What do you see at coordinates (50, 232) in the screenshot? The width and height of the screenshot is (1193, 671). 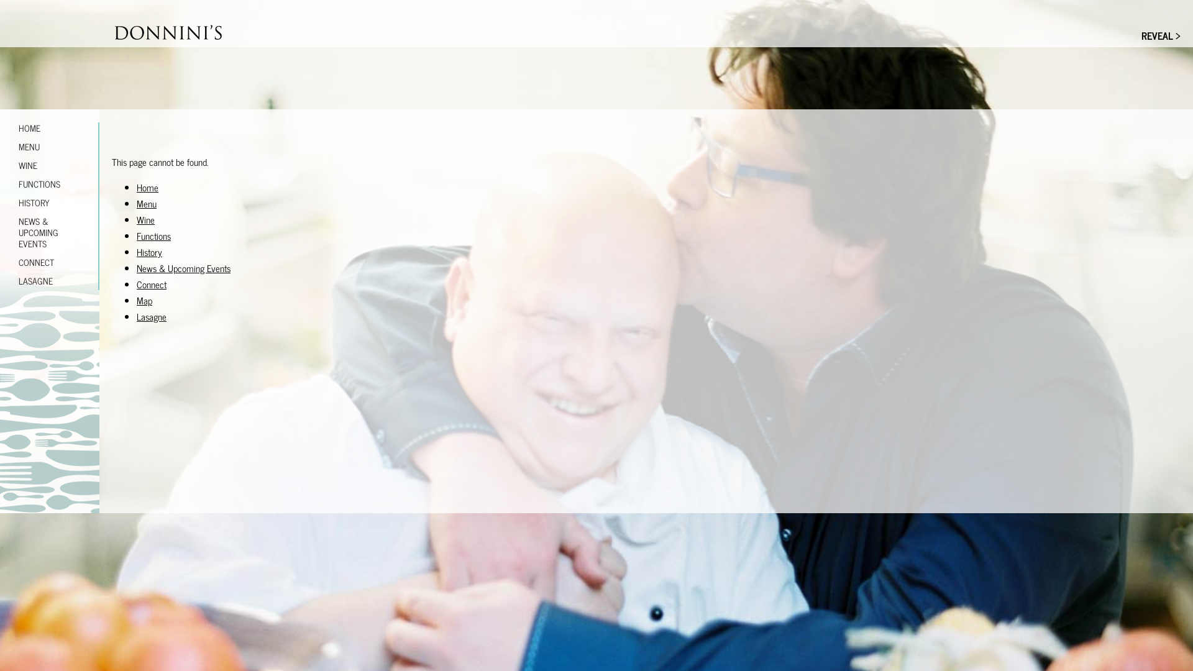 I see `NEWS & UPCOMING EVENTS` at bounding box center [50, 232].